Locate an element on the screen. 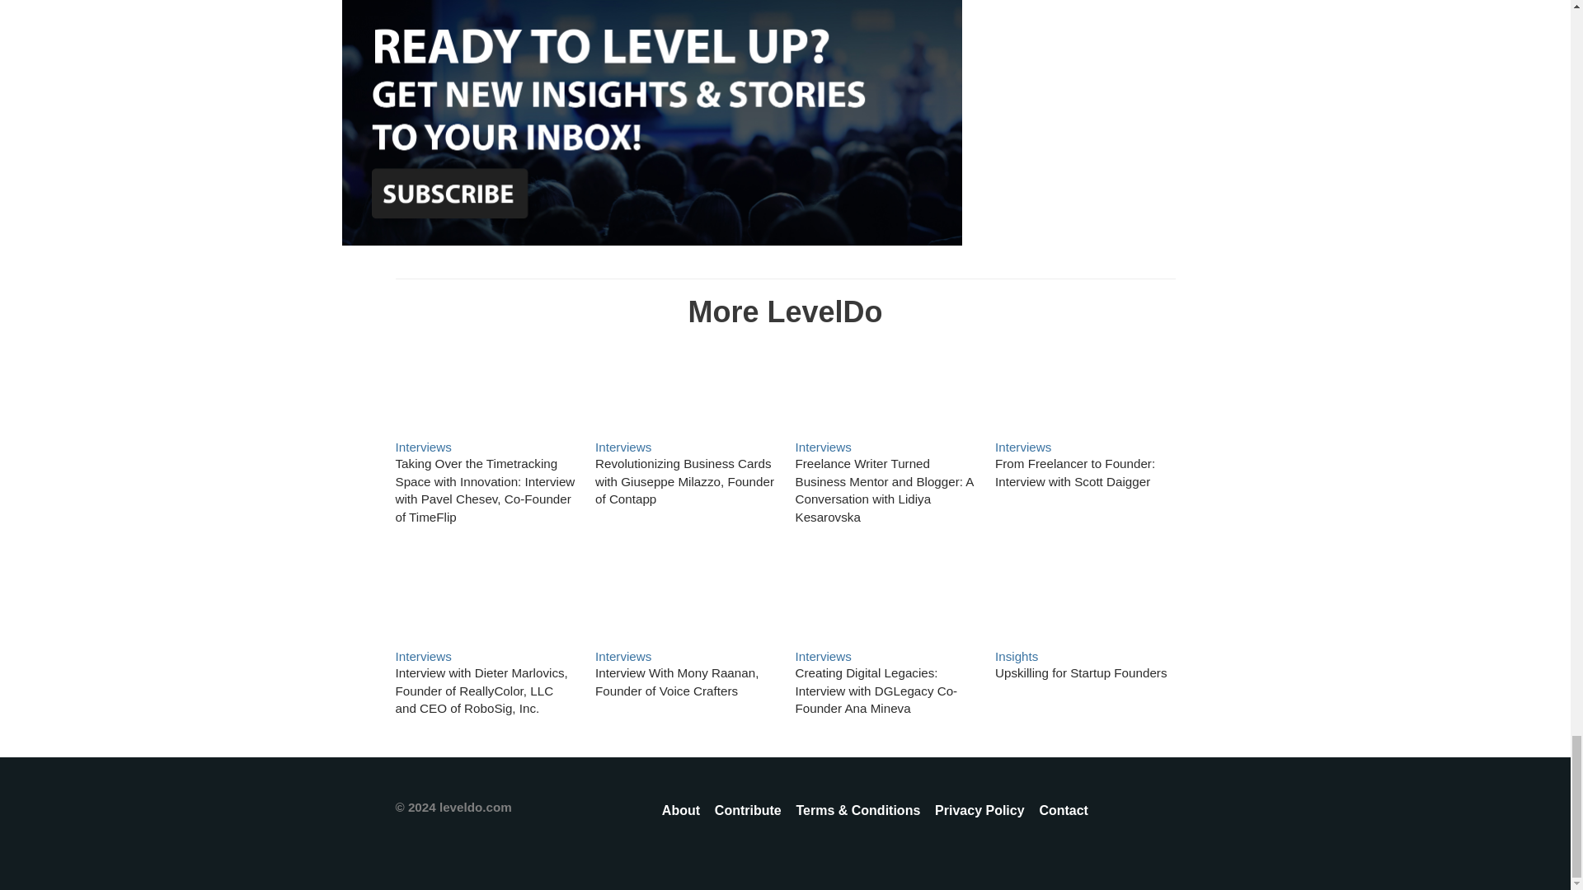  Read More is located at coordinates (884, 490).